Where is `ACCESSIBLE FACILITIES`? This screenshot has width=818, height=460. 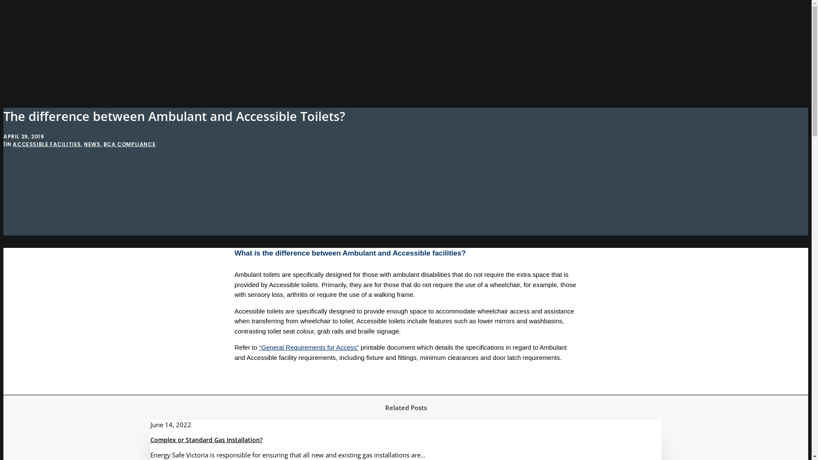 ACCESSIBLE FACILITIES is located at coordinates (47, 144).